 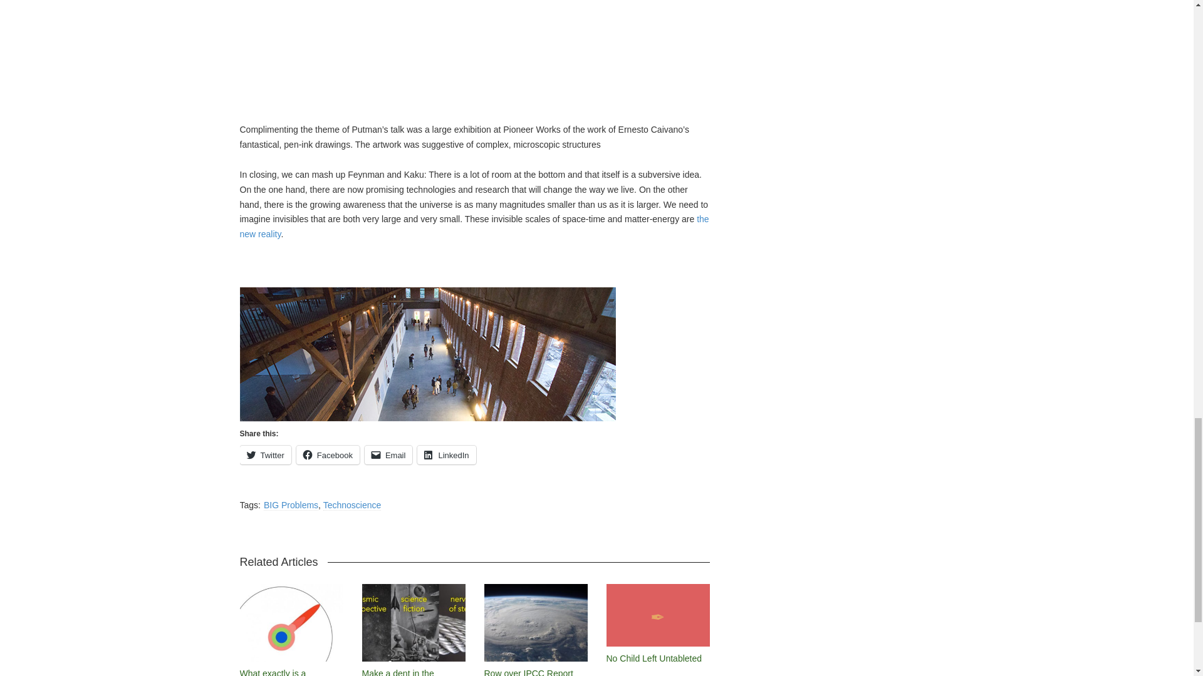 I want to click on Click to share on Twitter, so click(x=265, y=454).